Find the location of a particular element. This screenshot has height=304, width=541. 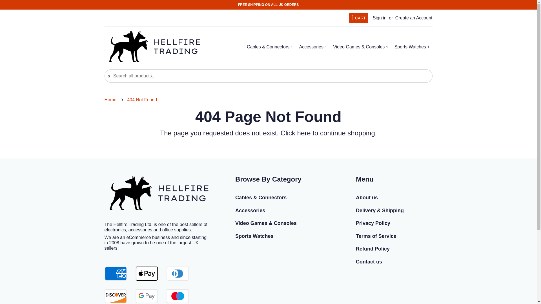

American Express is located at coordinates (116, 274).